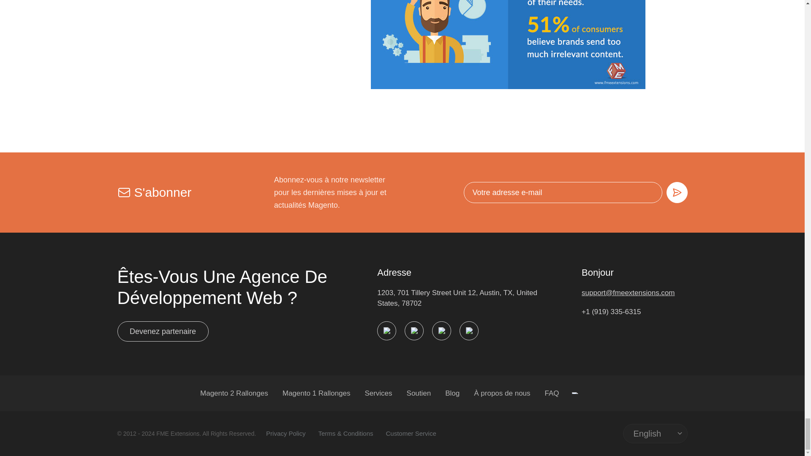  Describe the element at coordinates (411, 433) in the screenshot. I see `Customer Service` at that location.